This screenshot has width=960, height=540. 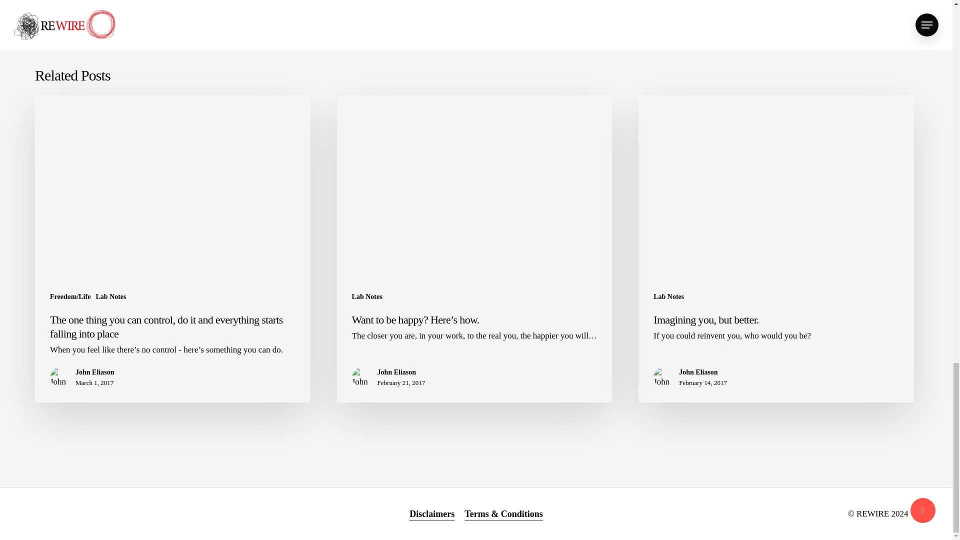 I want to click on Disclaimers, so click(x=432, y=514).